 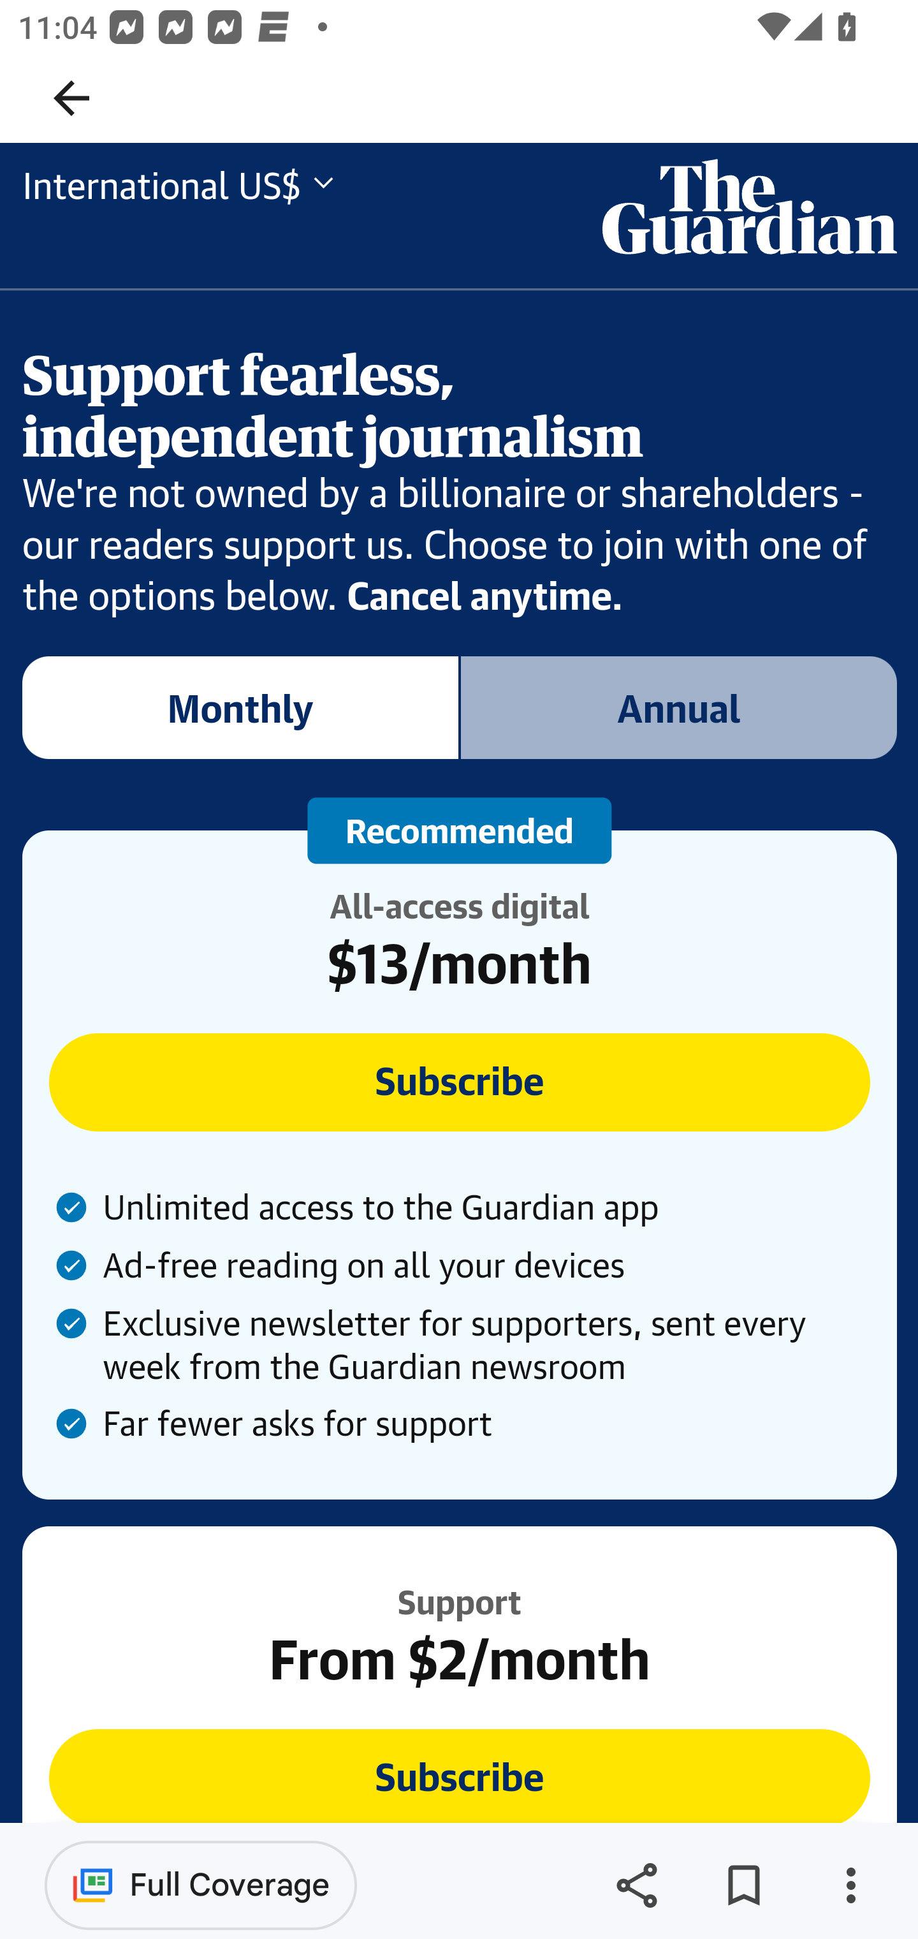 What do you see at coordinates (679, 707) in the screenshot?
I see `Annual` at bounding box center [679, 707].